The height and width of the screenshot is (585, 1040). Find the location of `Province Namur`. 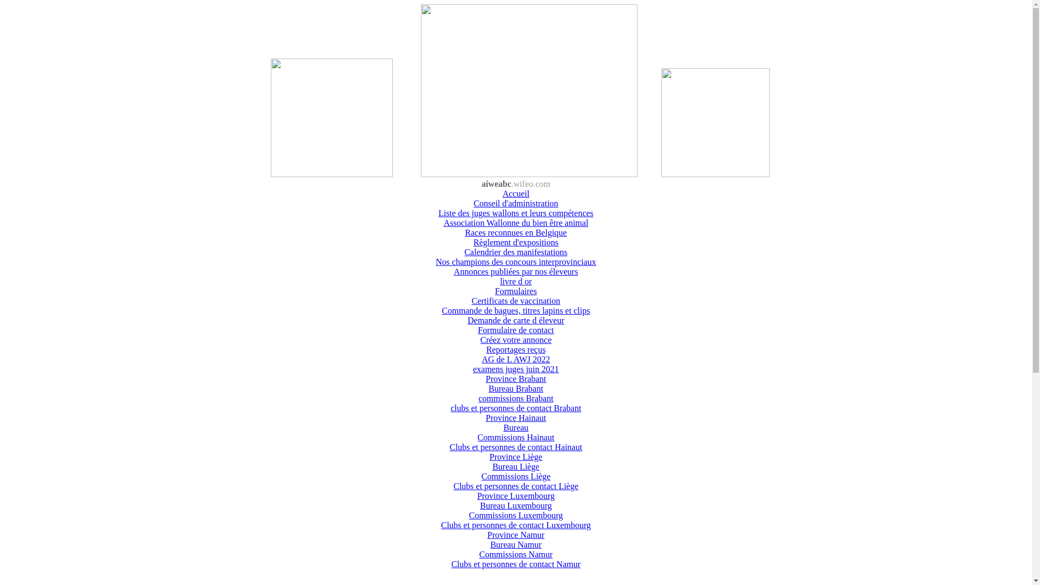

Province Namur is located at coordinates (516, 535).